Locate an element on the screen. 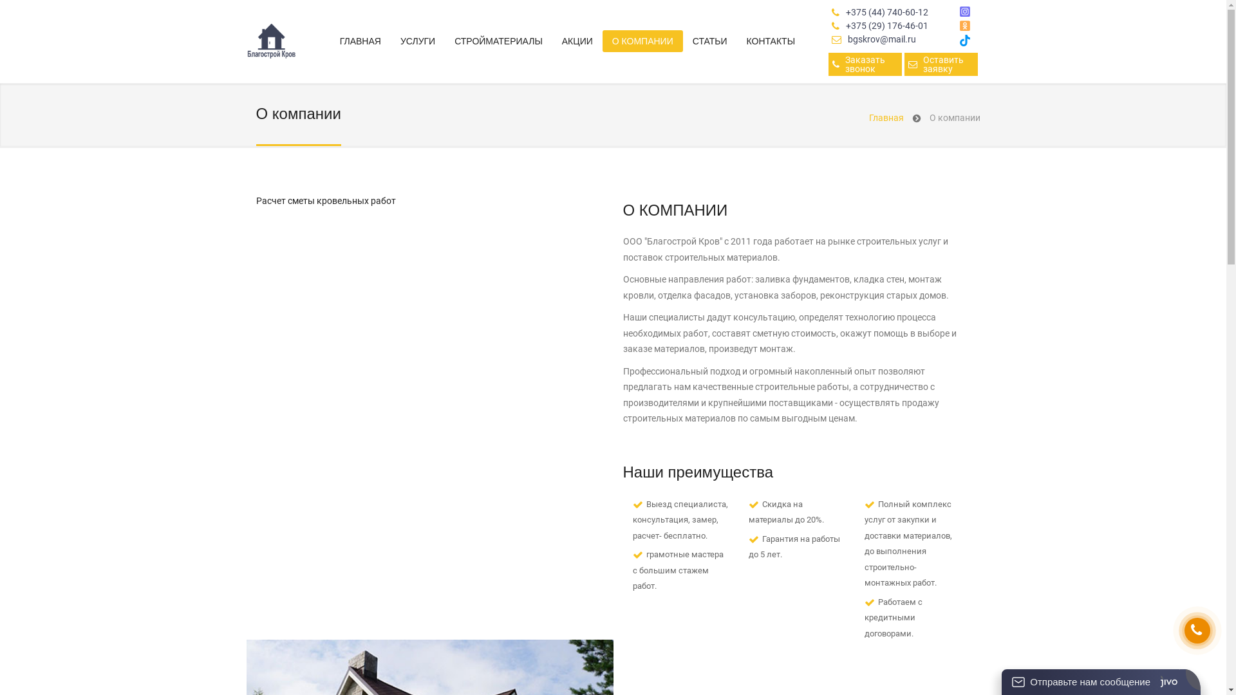 This screenshot has height=695, width=1236. bgskrov@mail.ru is located at coordinates (882, 40).